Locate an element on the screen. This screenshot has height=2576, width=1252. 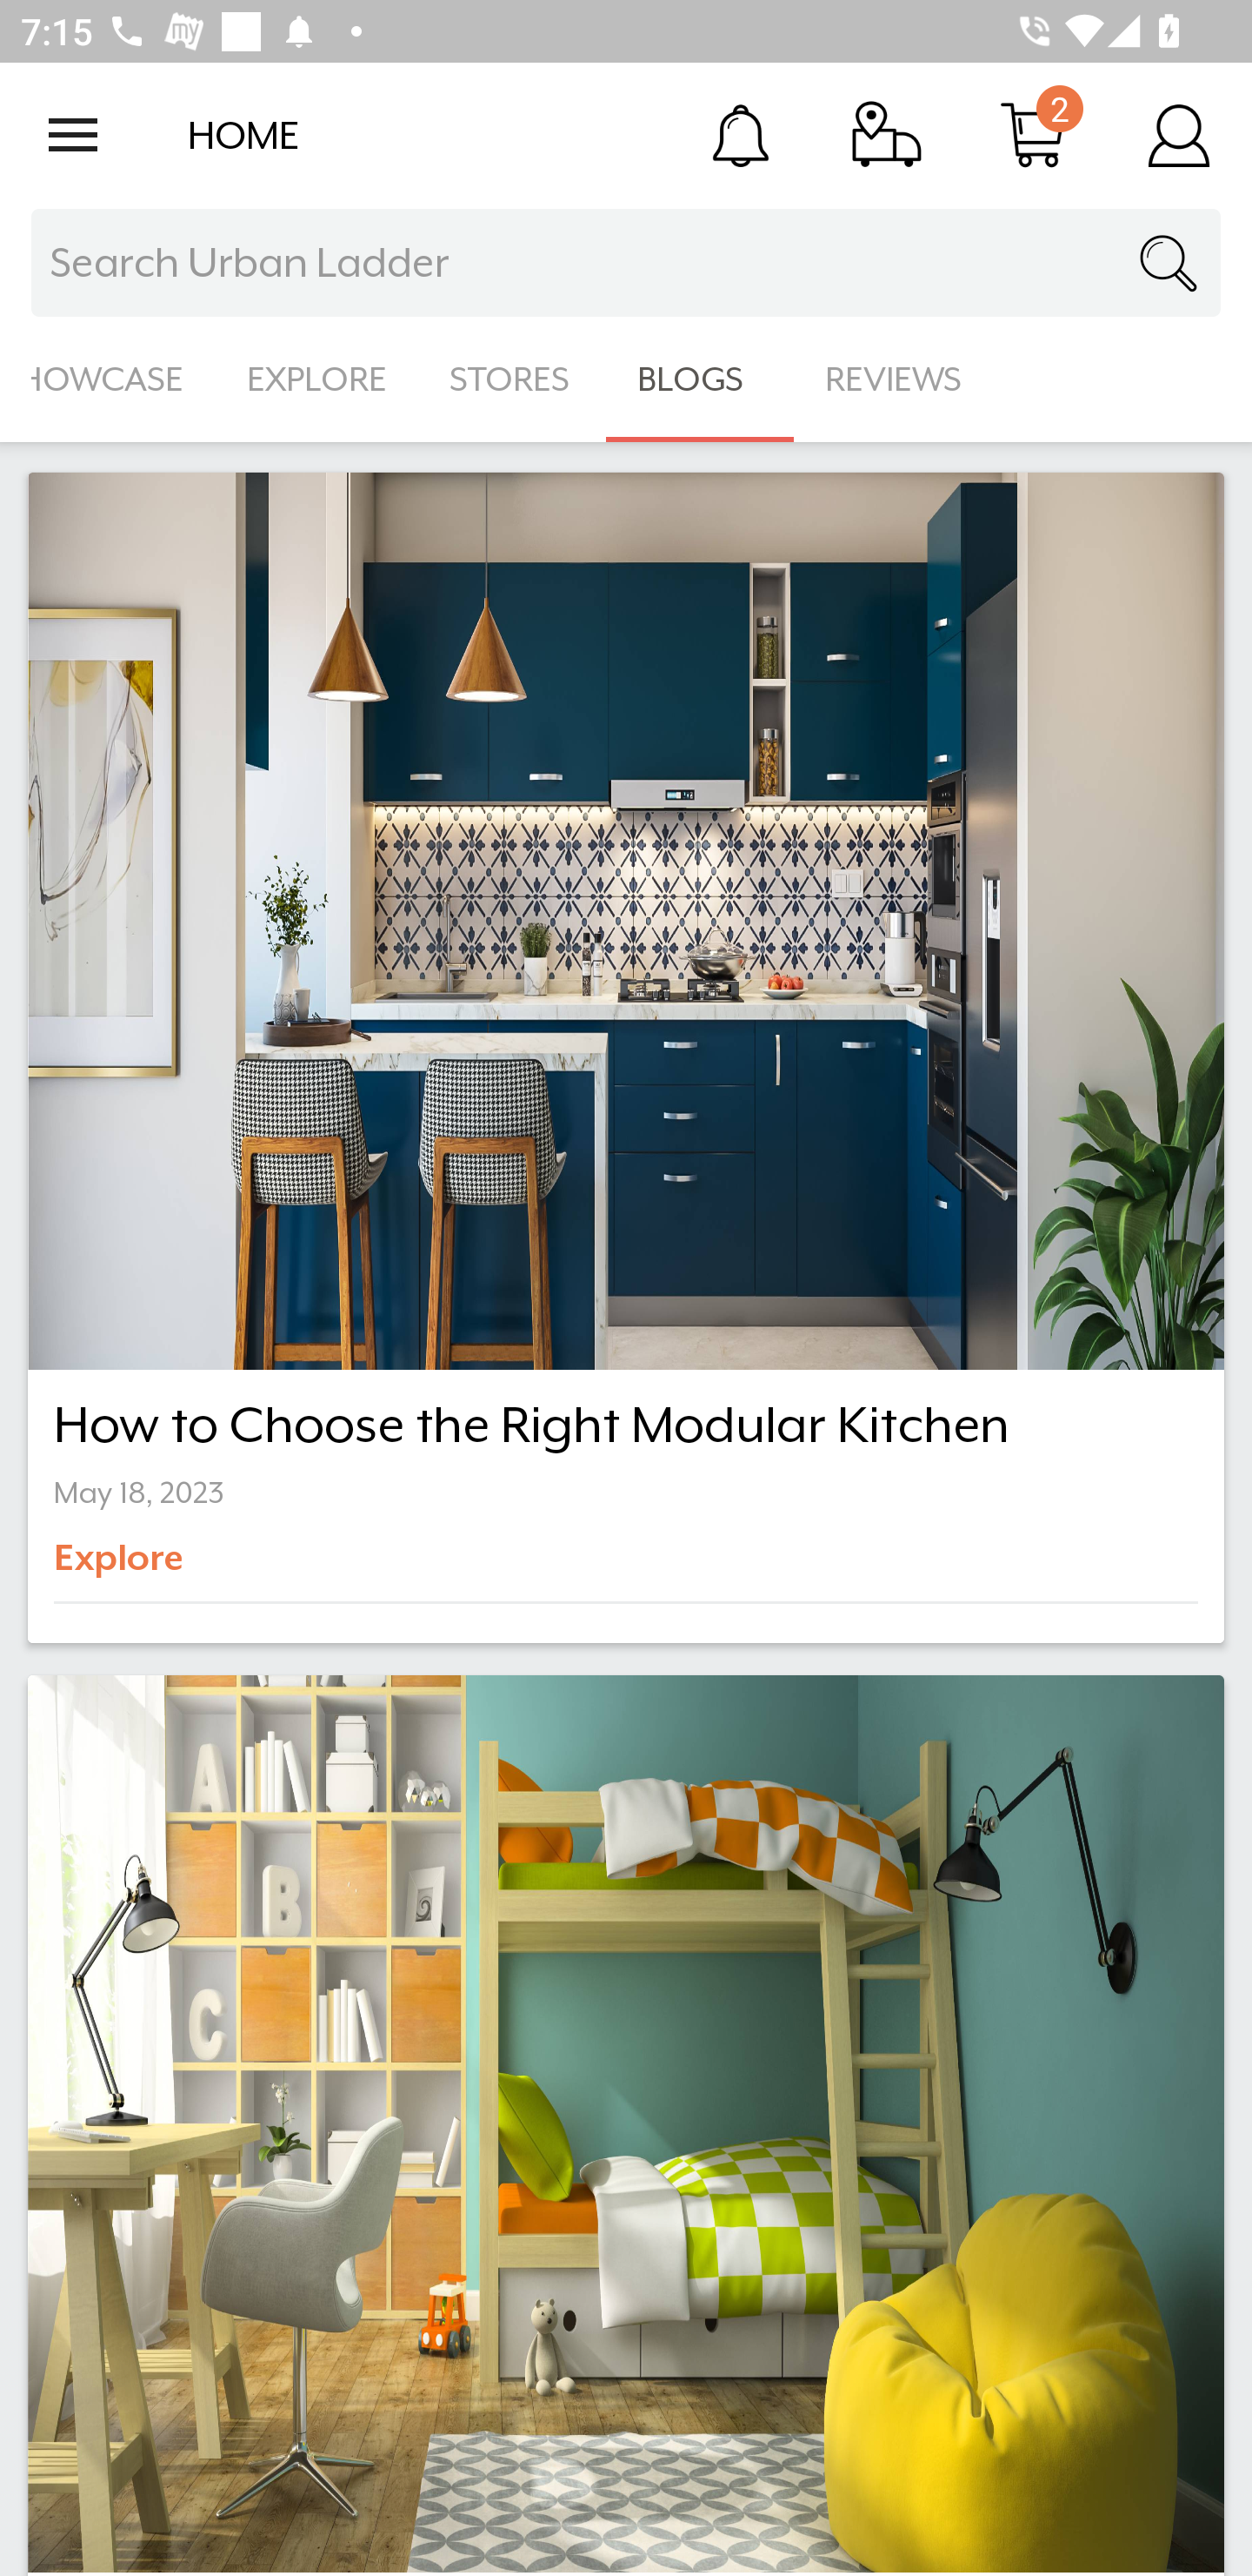
SHOWCASE is located at coordinates (108, 379).